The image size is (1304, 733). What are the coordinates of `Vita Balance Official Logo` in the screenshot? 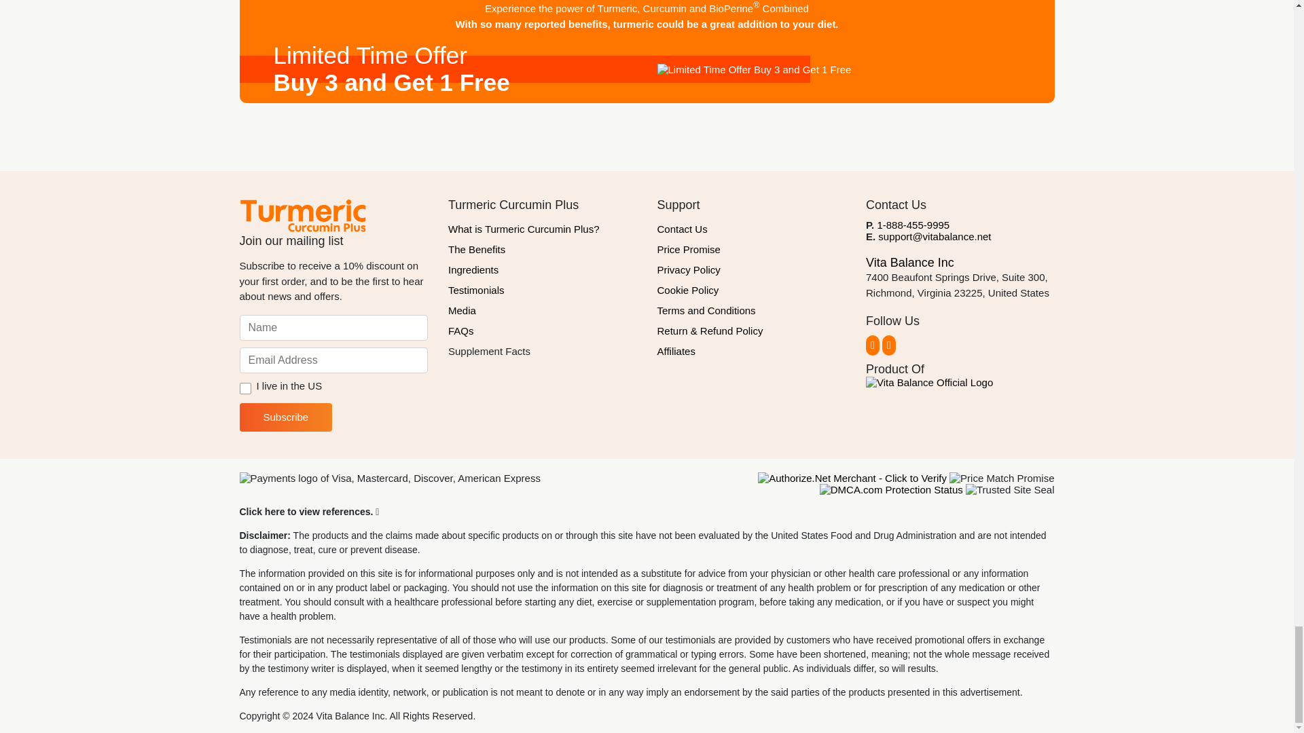 It's located at (929, 383).